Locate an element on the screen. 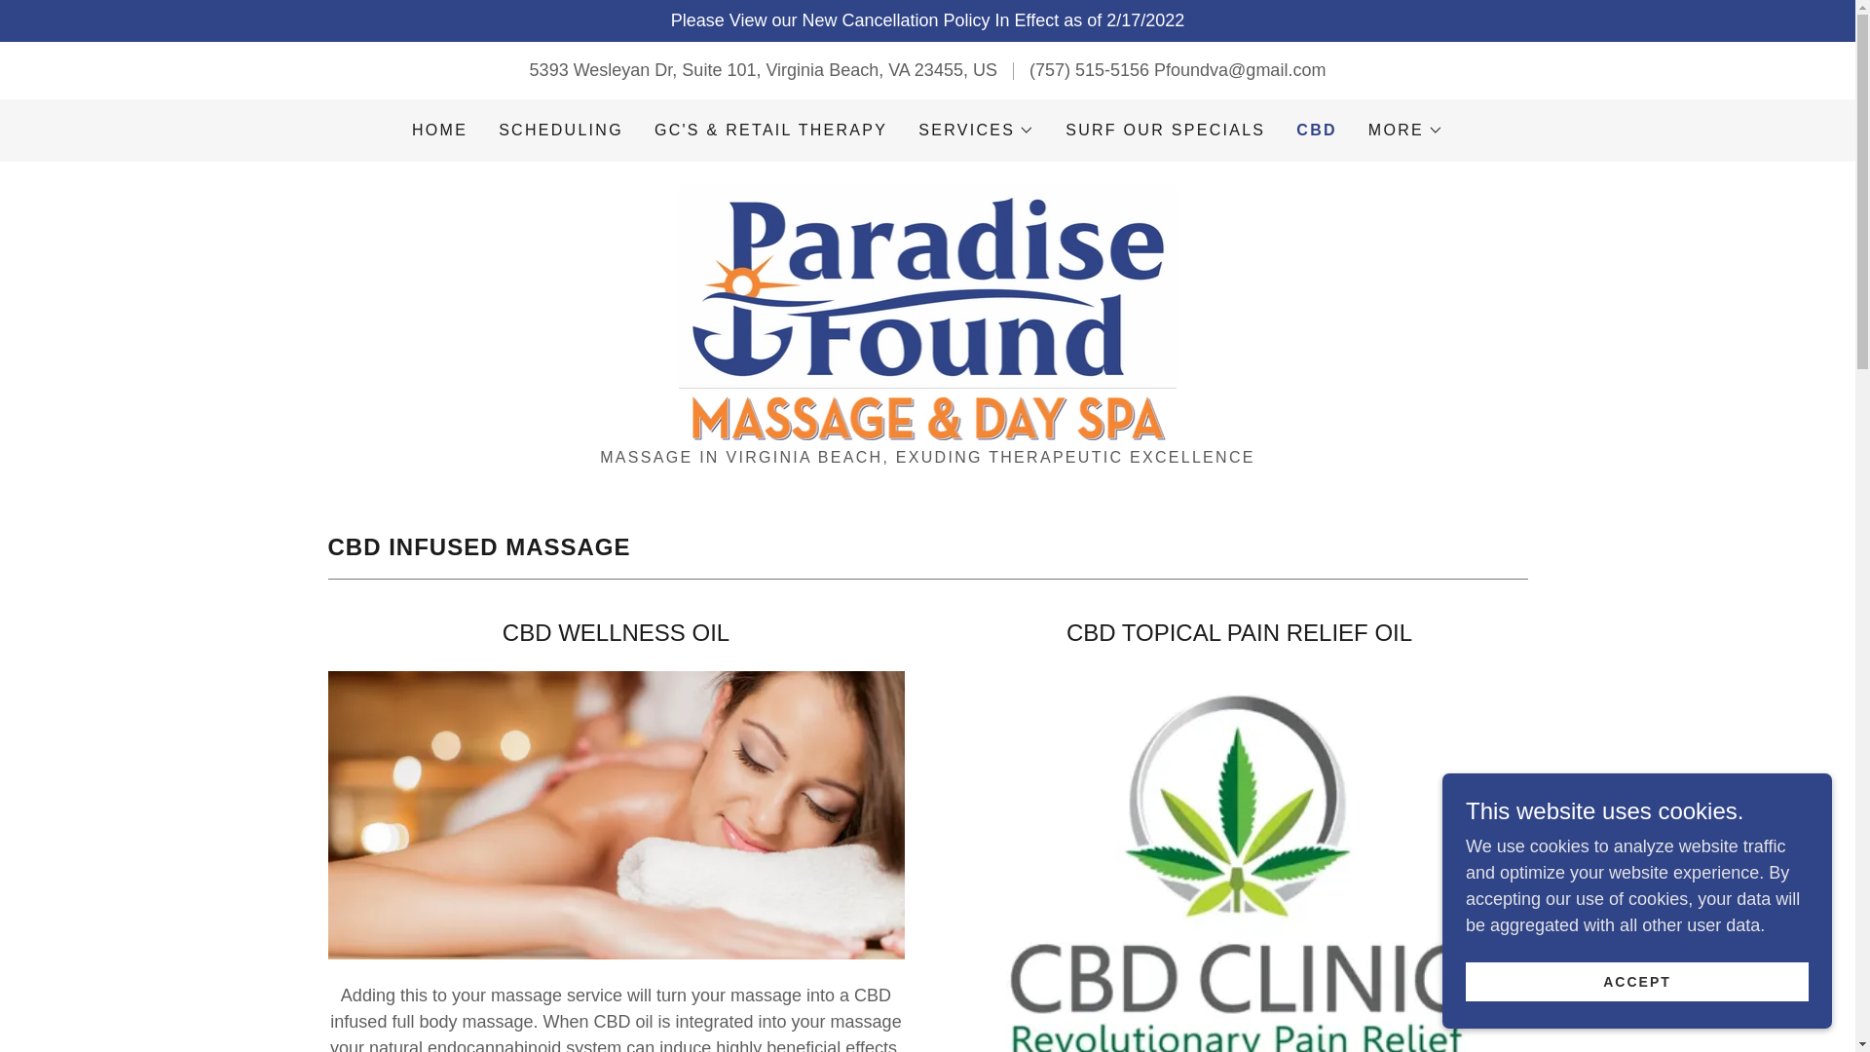 The image size is (1870, 1052). SURF OUR SPECIALS is located at coordinates (1165, 131).